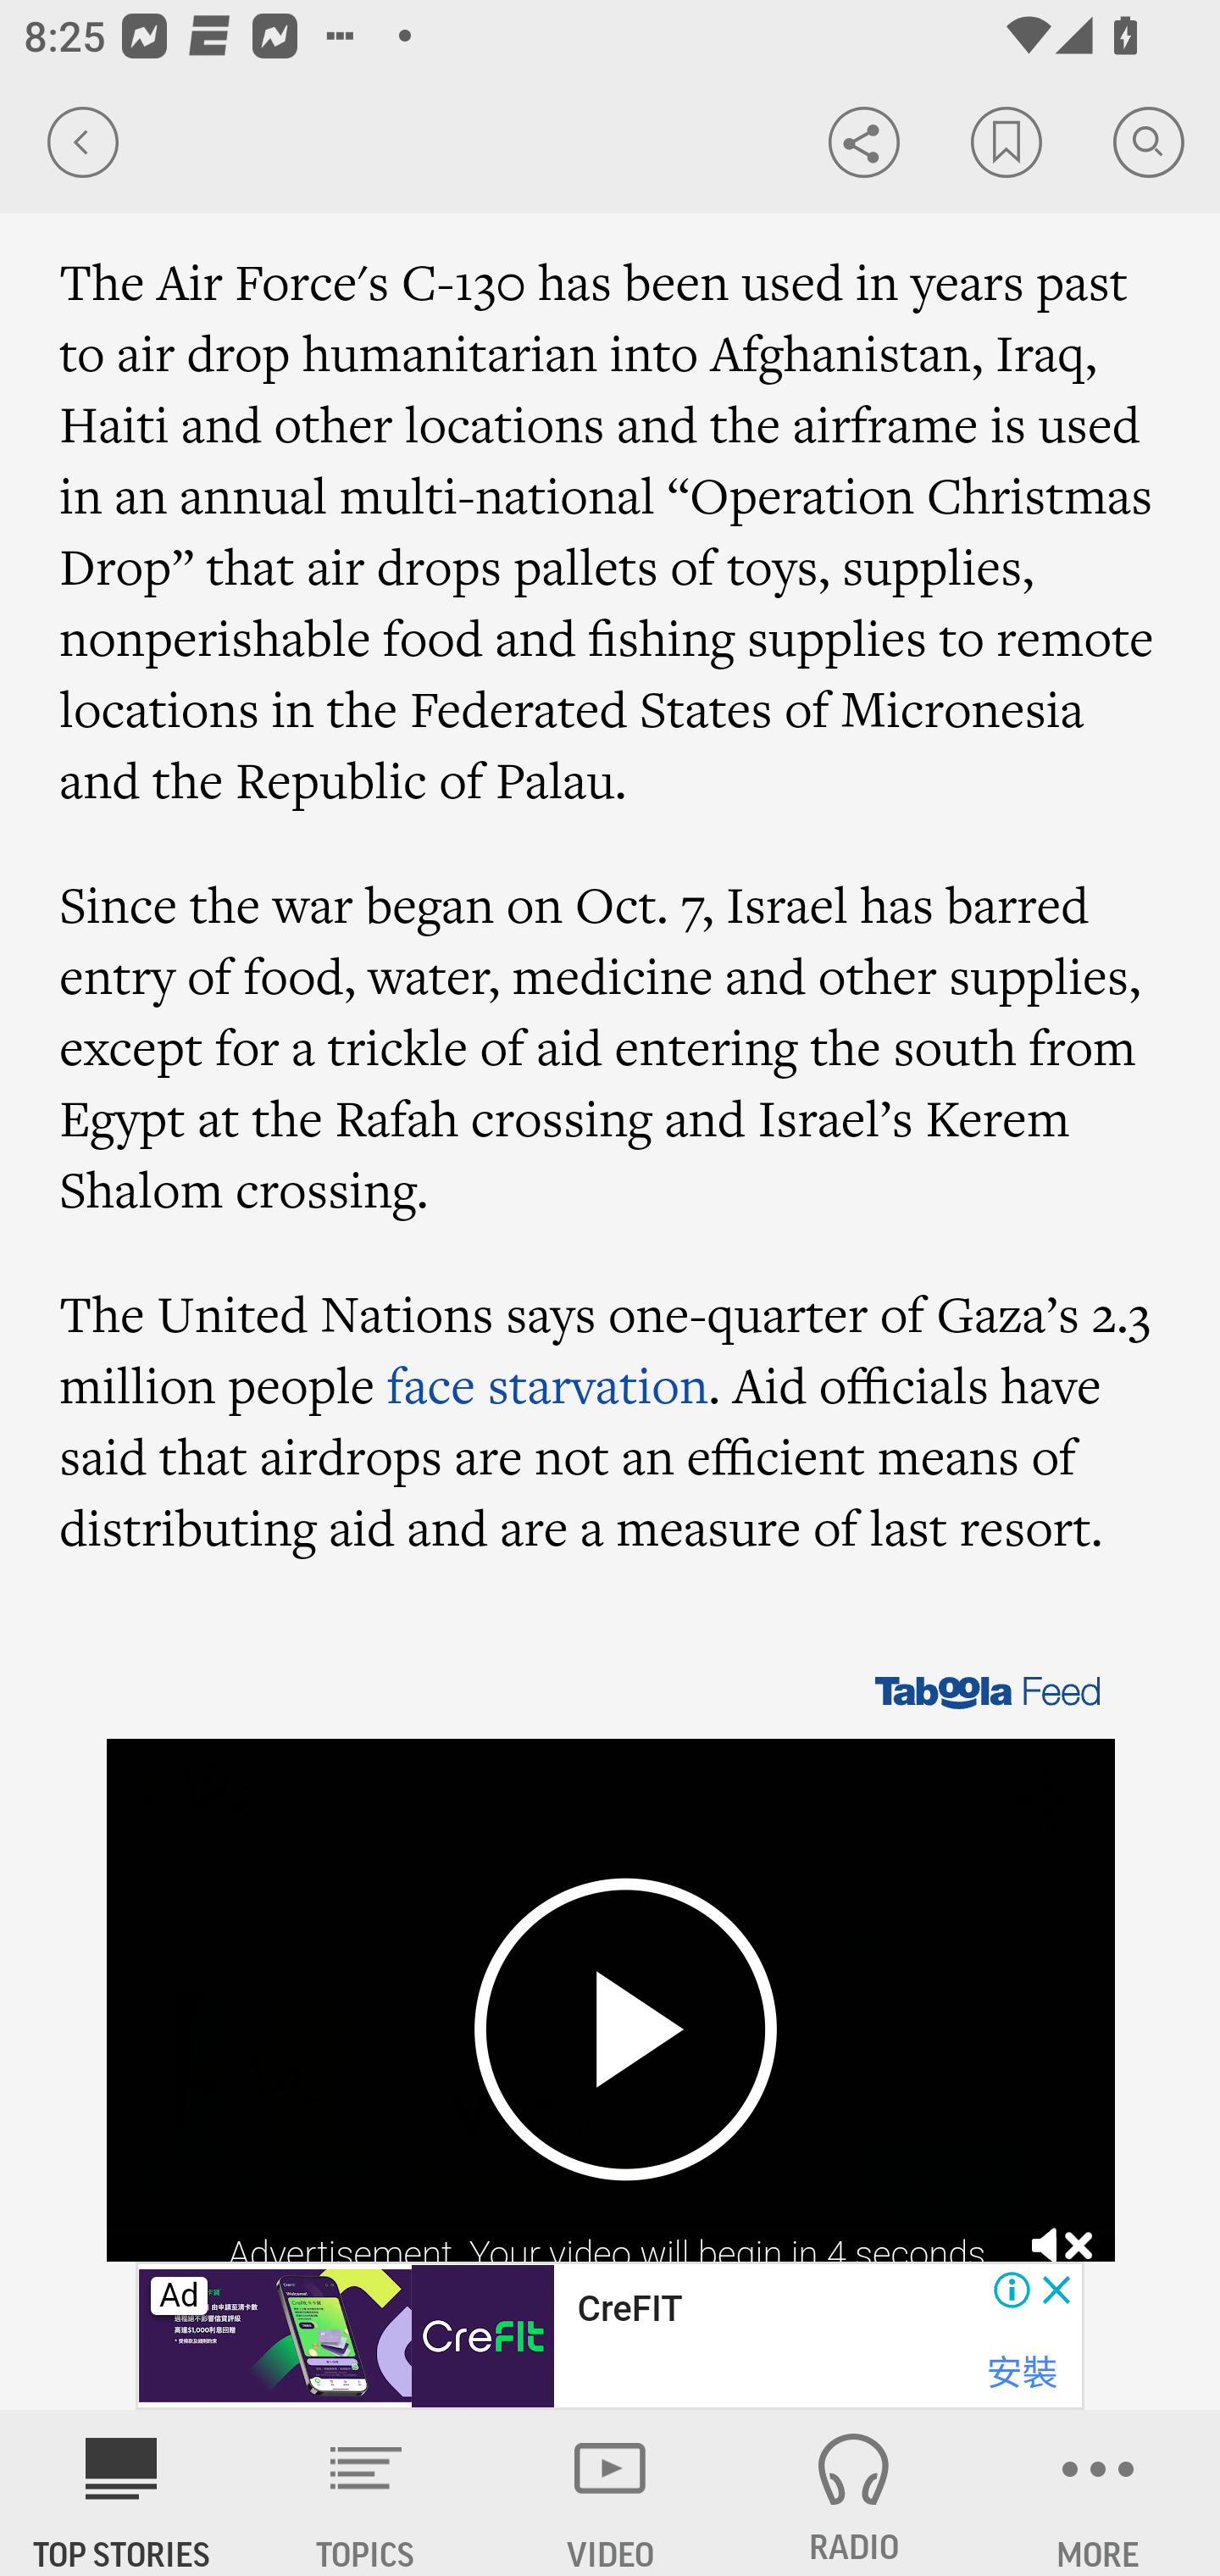  Describe the element at coordinates (629, 2309) in the screenshot. I see `CreFIT` at that location.